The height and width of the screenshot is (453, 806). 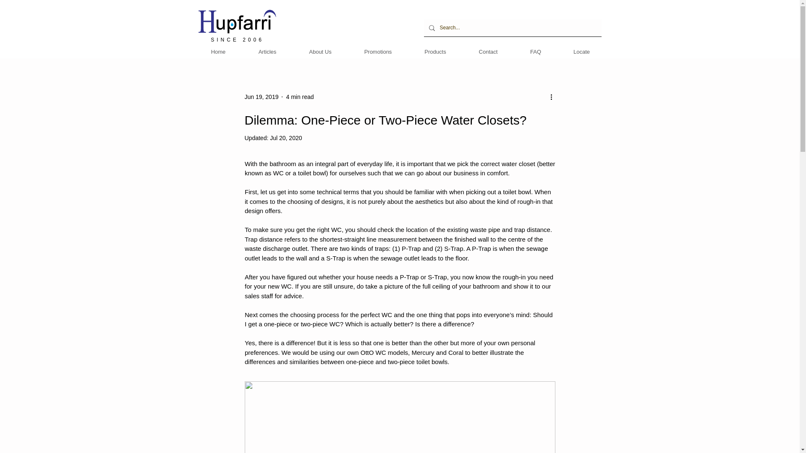 I want to click on Home, so click(x=218, y=52).